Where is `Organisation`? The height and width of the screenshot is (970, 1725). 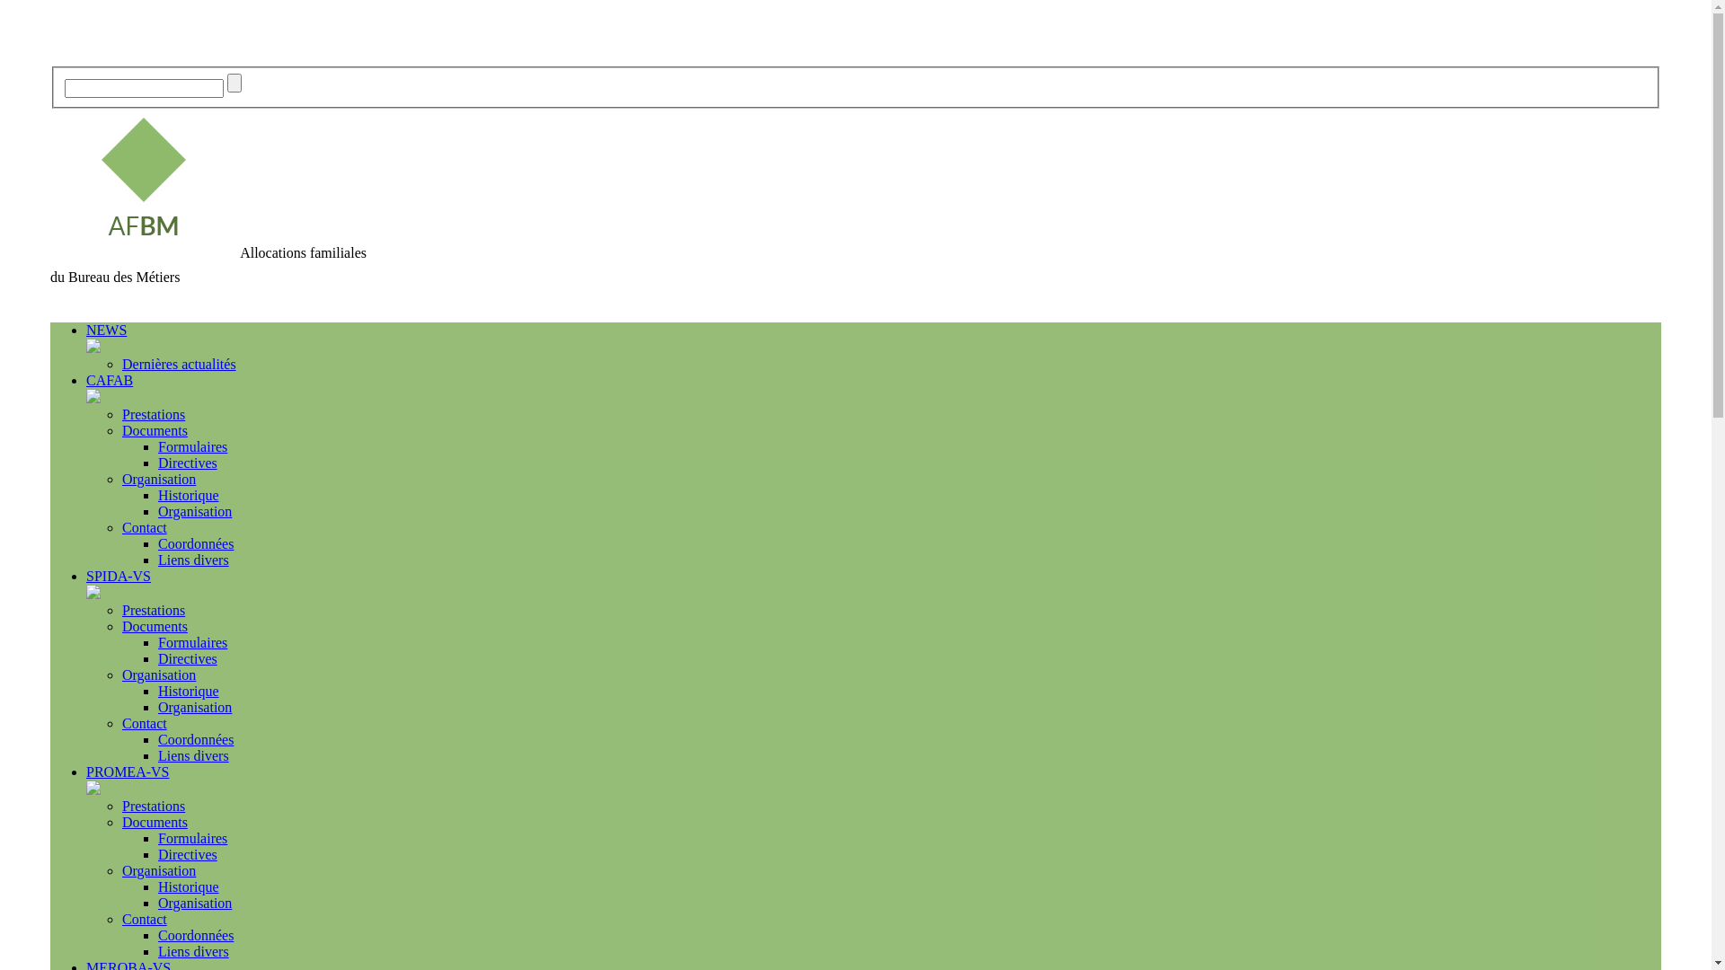 Organisation is located at coordinates (159, 871).